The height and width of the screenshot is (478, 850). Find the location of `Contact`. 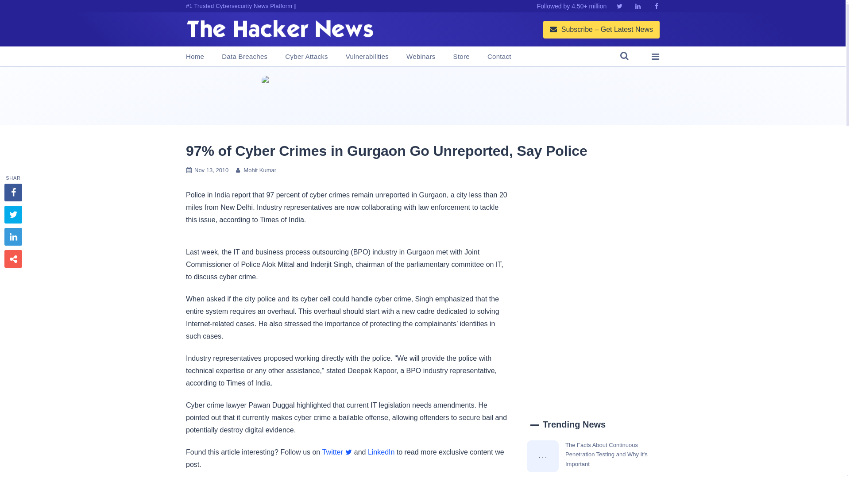

Contact is located at coordinates (499, 57).